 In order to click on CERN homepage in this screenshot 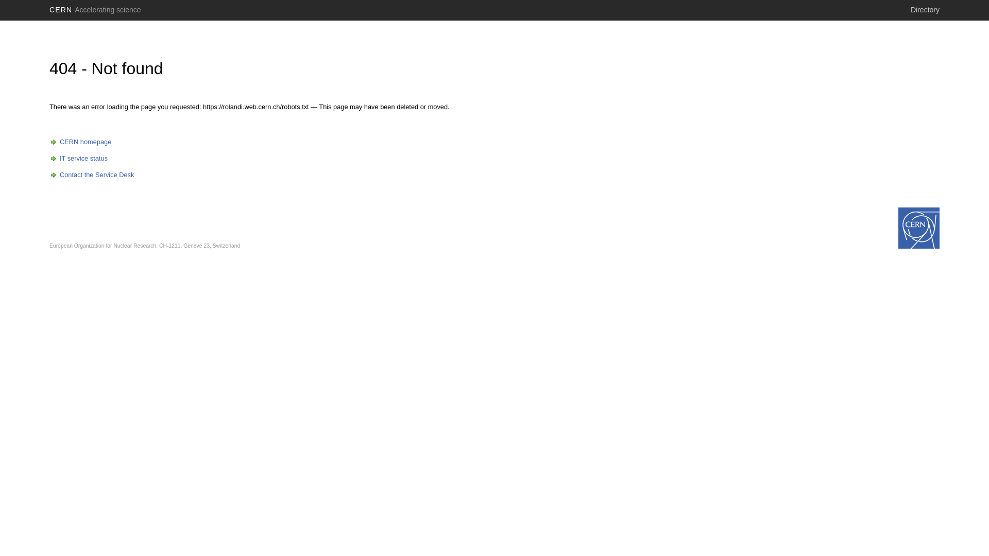, I will do `click(80, 142)`.